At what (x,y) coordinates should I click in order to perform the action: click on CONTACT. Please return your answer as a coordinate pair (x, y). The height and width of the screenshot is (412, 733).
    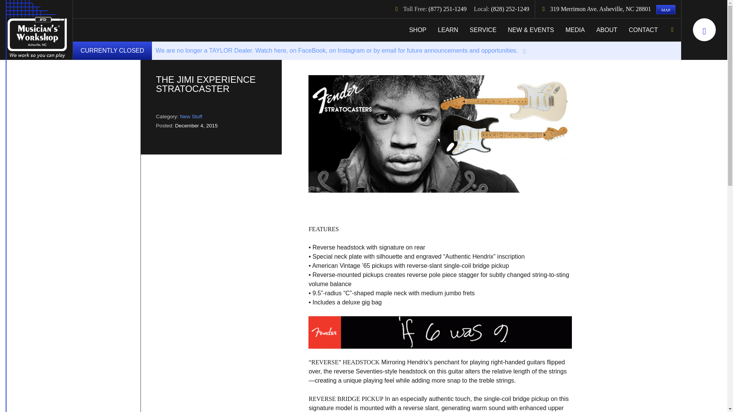
    Looking at the image, I should click on (643, 30).